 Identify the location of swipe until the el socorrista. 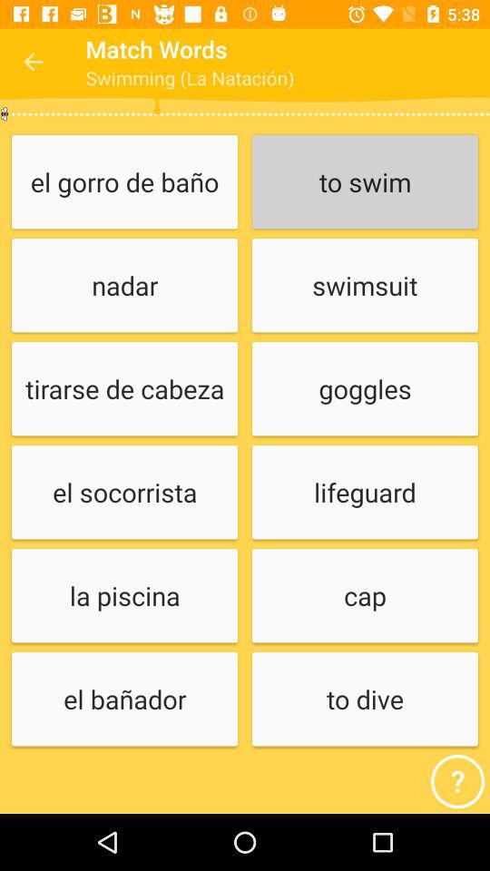
(124, 494).